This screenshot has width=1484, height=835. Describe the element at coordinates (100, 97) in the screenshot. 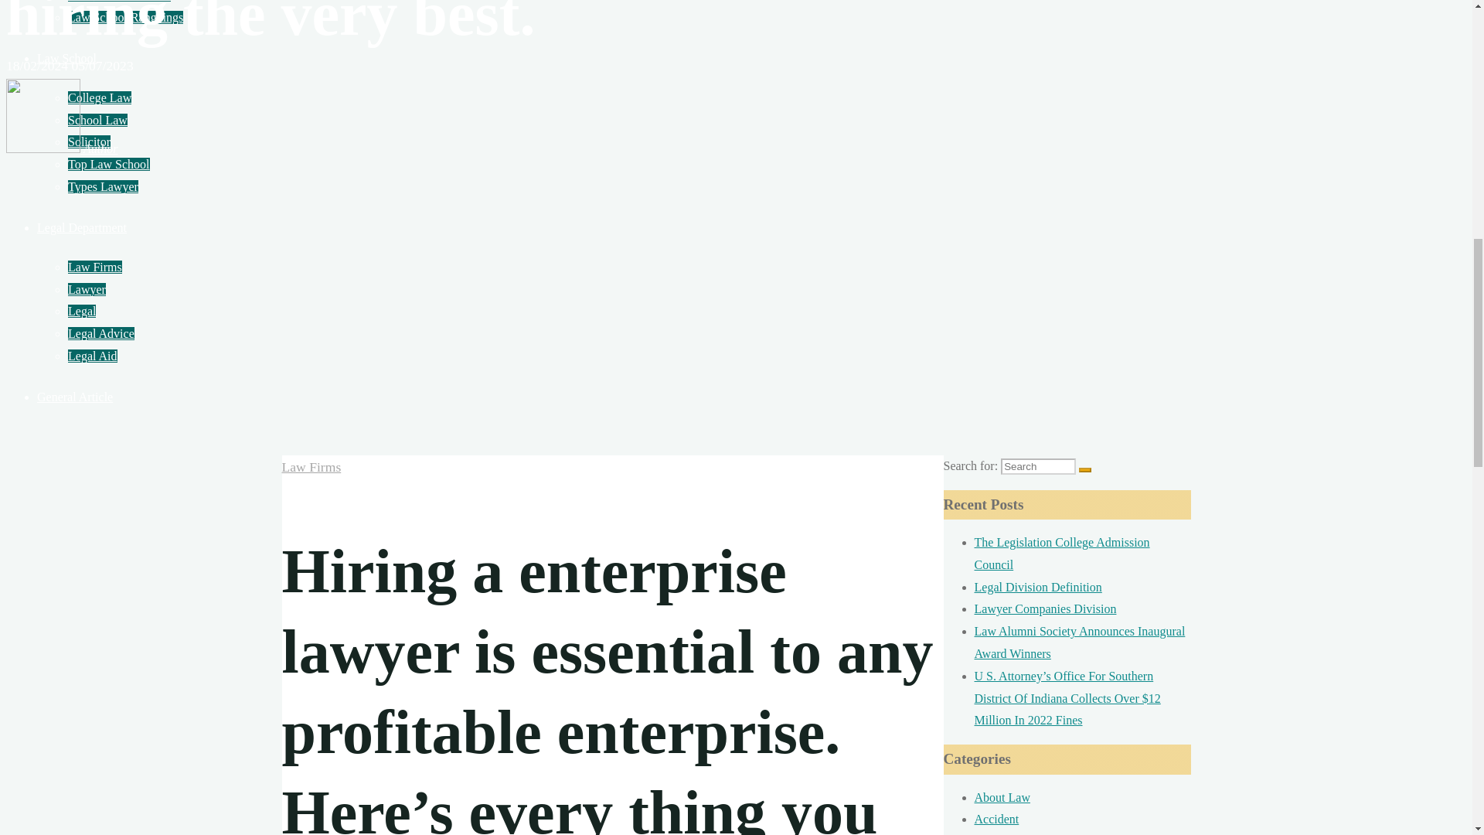

I see `College Law` at that location.